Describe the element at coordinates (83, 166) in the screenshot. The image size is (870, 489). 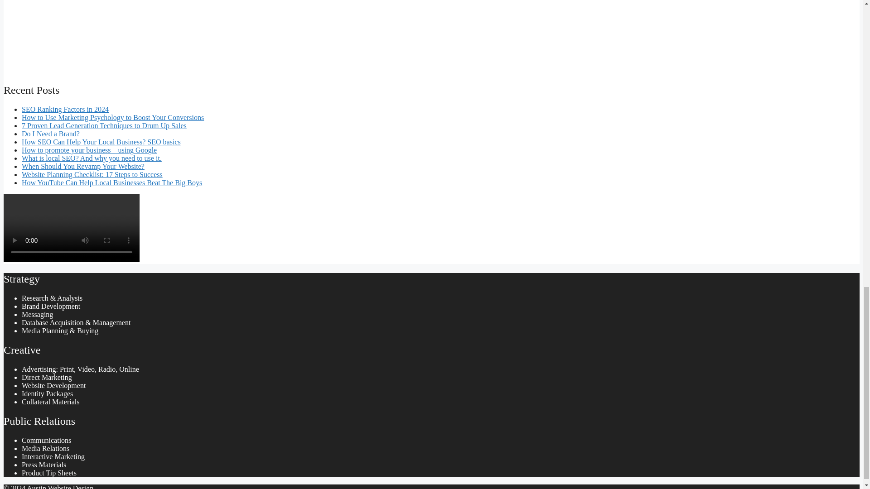
I see `When Should You Revamp Your Website?` at that location.